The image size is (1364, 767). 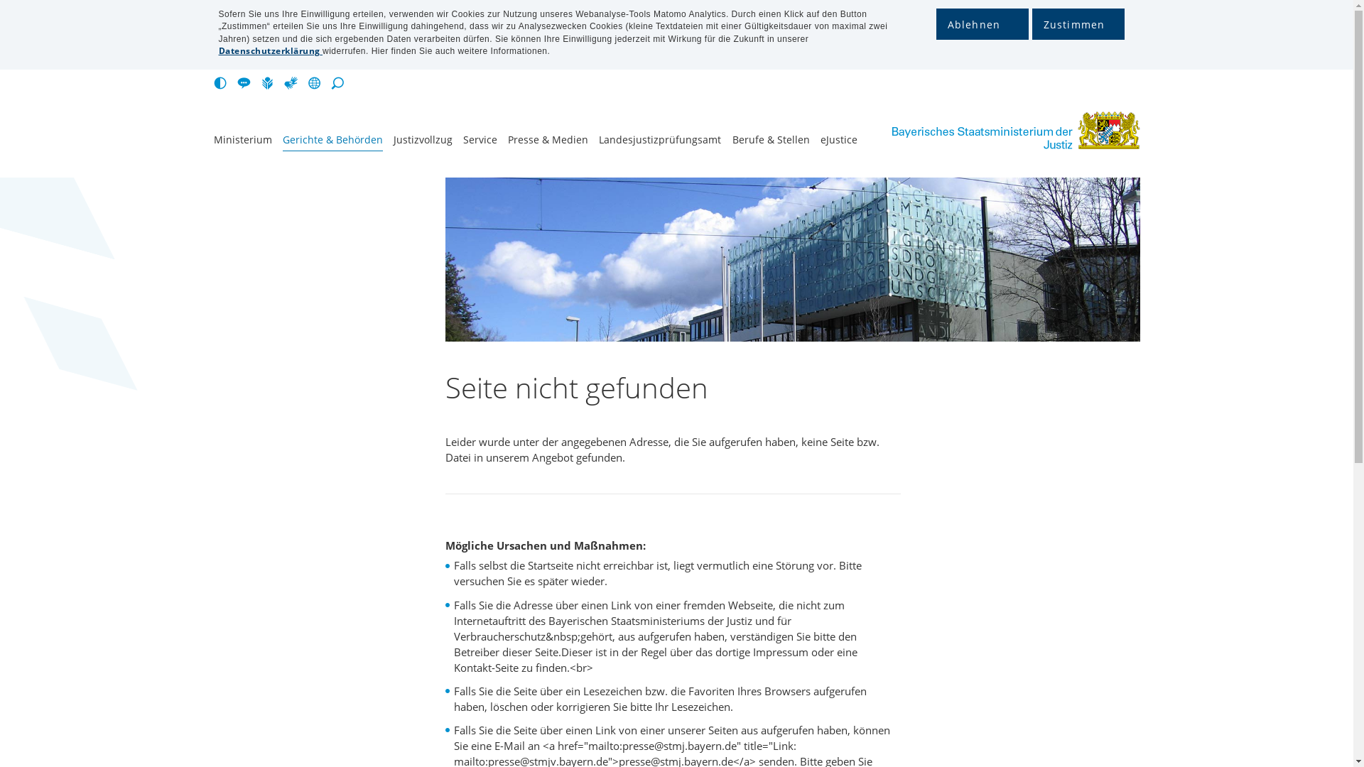 I want to click on Seite vorlesen lassen [Alt-L], so click(x=247, y=83).